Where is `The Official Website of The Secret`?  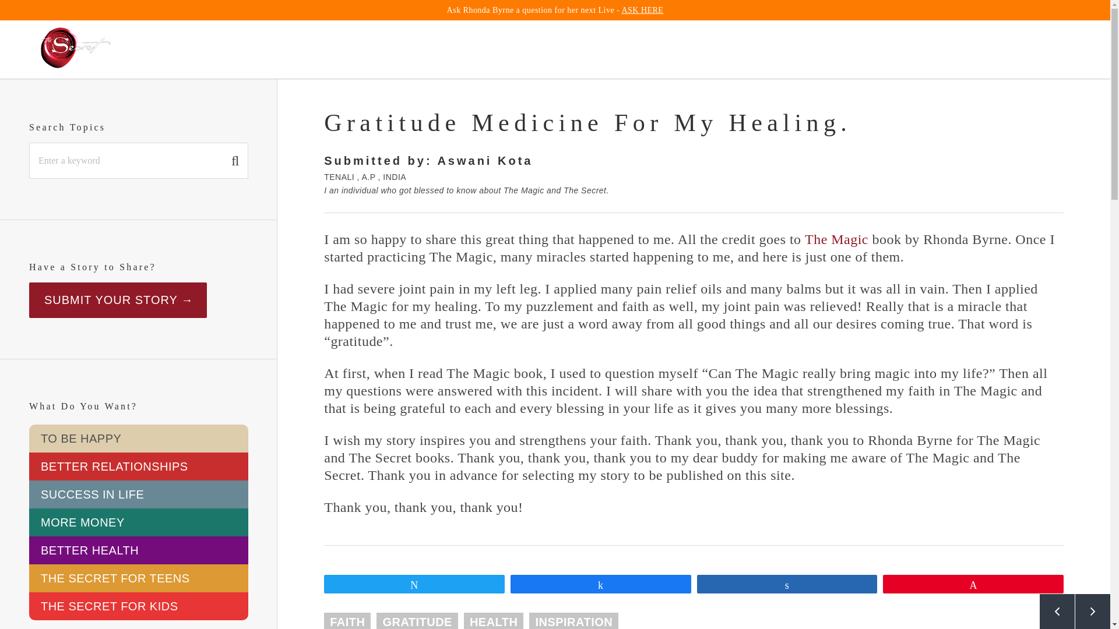 The Official Website of The Secret is located at coordinates (76, 49).